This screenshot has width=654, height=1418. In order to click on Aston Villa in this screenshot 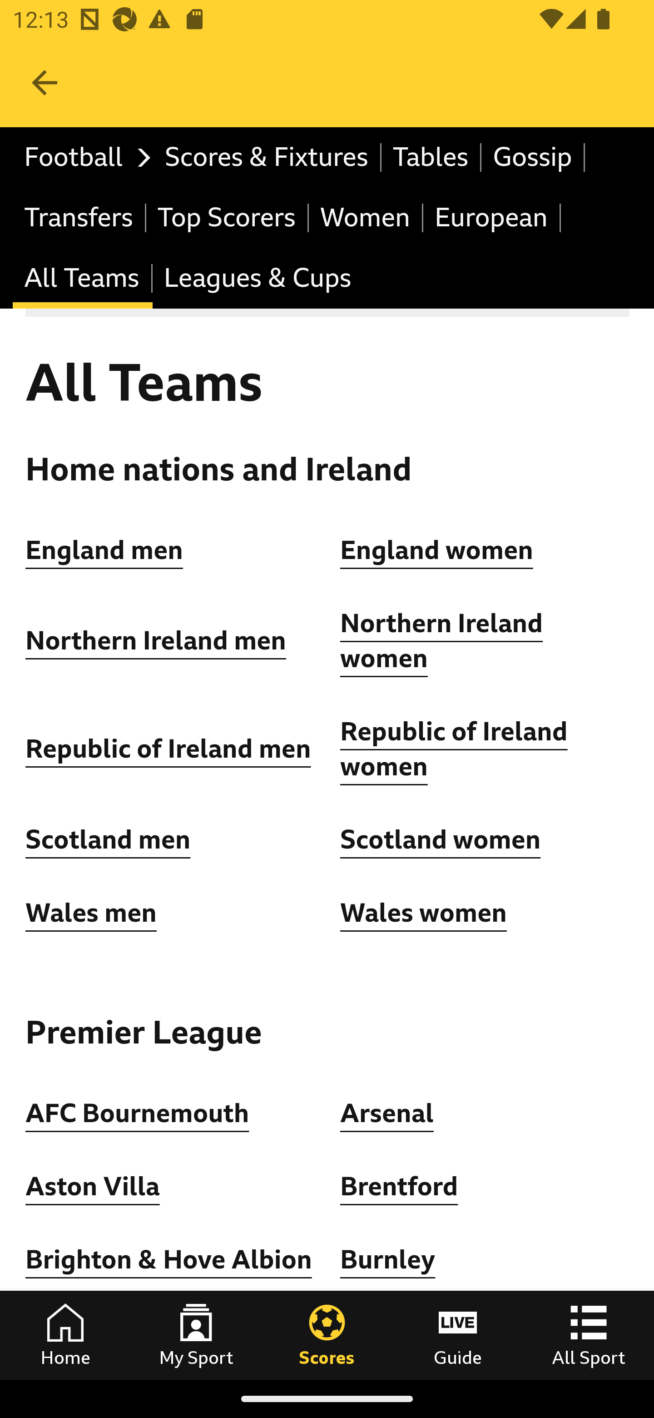, I will do `click(93, 1187)`.